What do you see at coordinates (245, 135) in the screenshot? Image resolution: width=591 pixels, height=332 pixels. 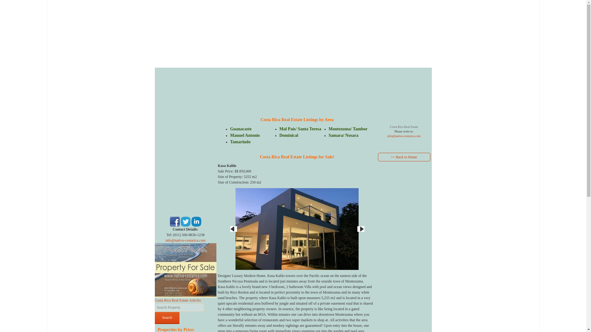 I see `Manuel Antonio` at bounding box center [245, 135].